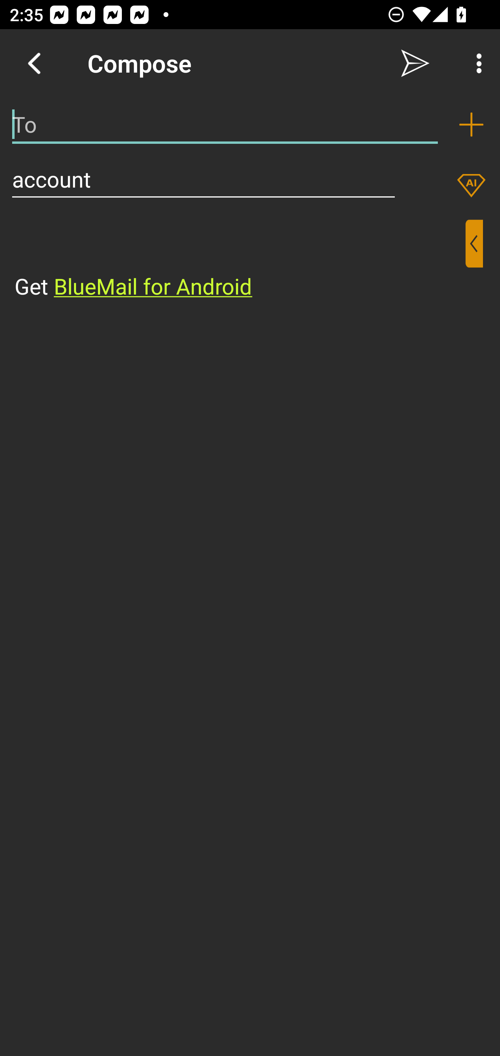  Describe the element at coordinates (203, 179) in the screenshot. I see `account` at that location.